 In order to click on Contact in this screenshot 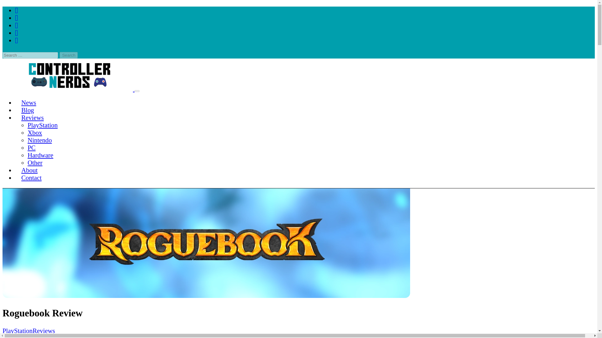, I will do `click(31, 177)`.